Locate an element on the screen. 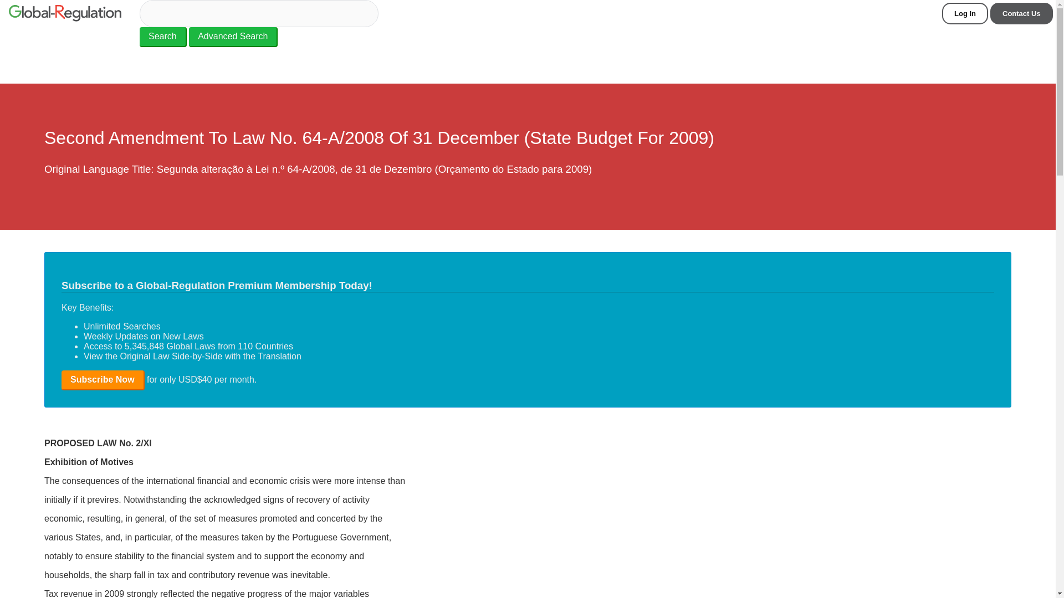 The height and width of the screenshot is (598, 1064). Search is located at coordinates (163, 37).